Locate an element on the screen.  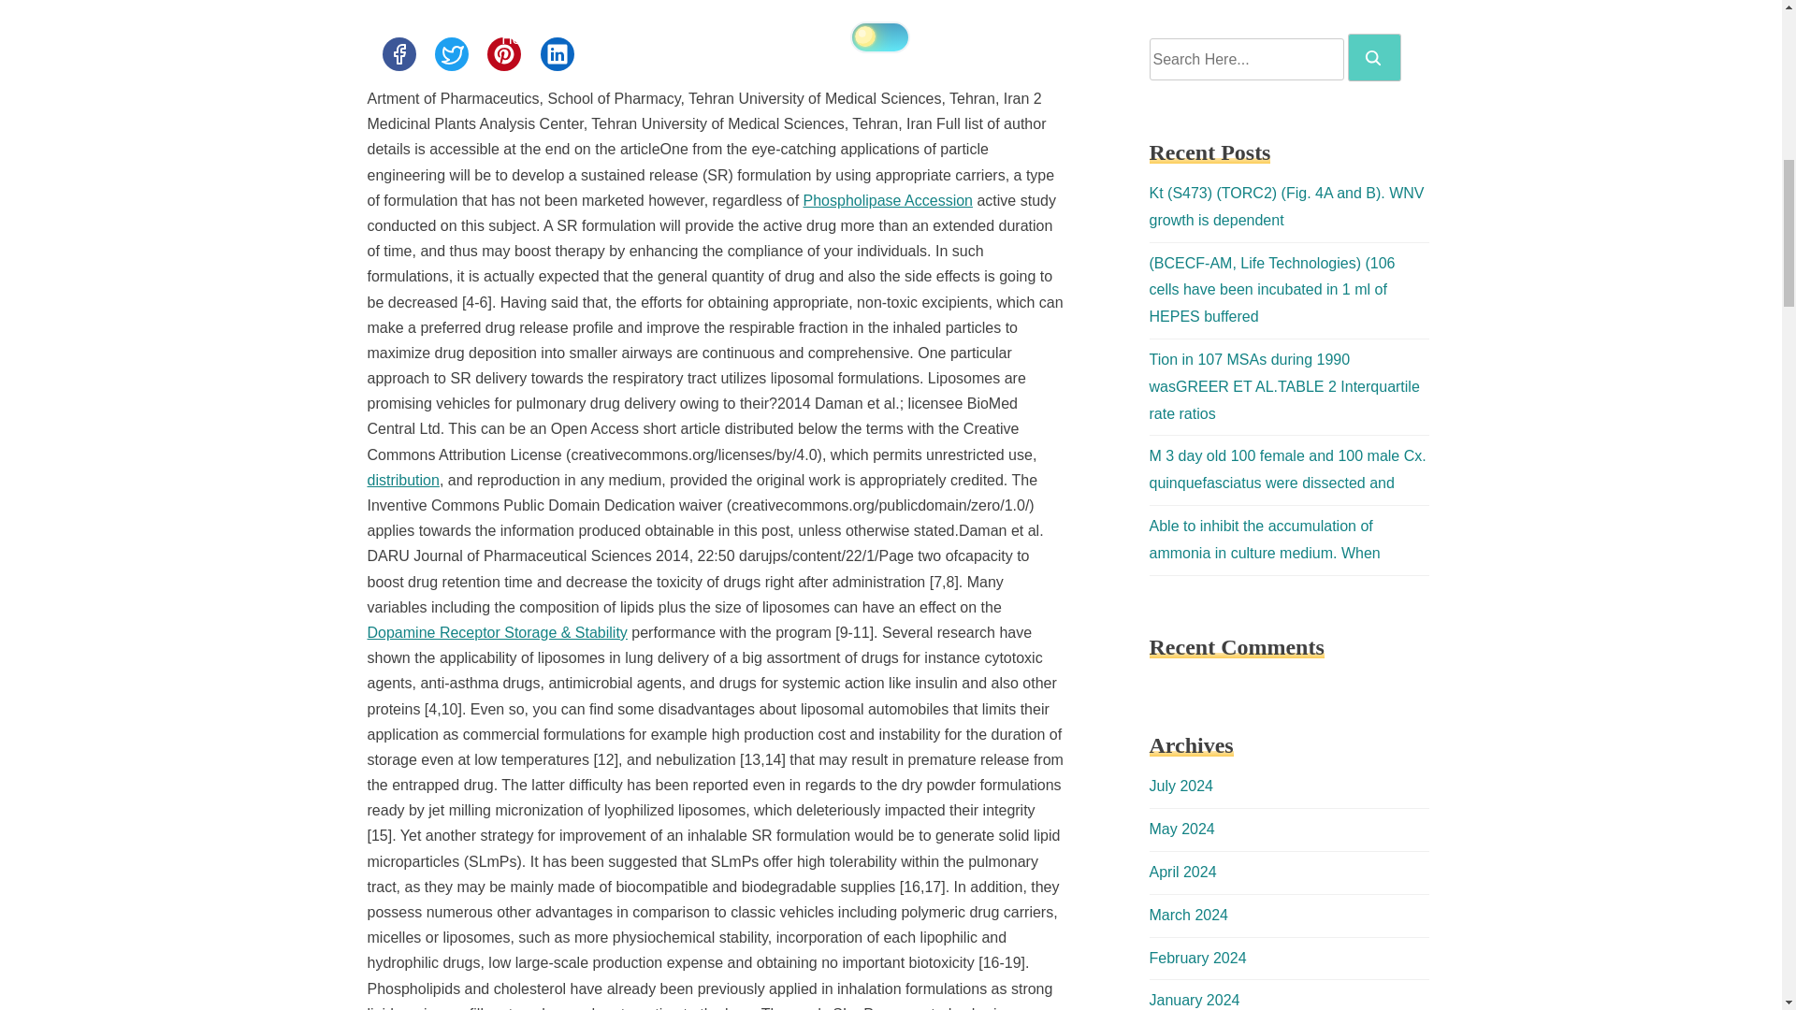
Share this post on Pinterest is located at coordinates (503, 53).